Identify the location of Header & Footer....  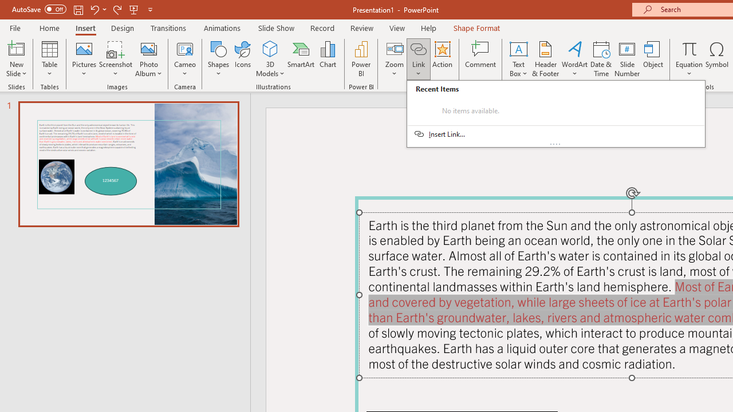
(545, 58).